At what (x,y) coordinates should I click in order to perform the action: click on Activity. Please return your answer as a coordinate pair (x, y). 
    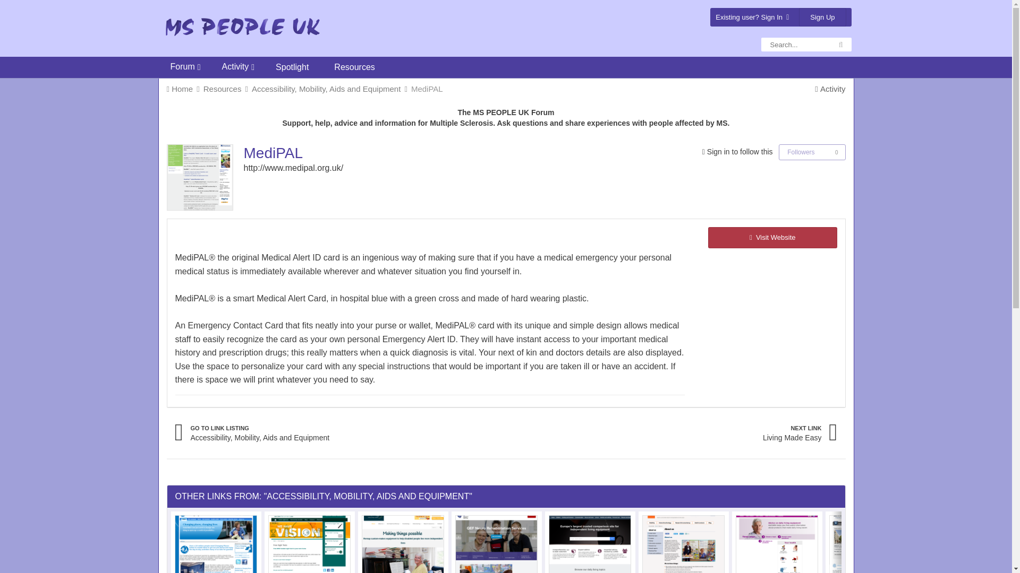
    Looking at the image, I should click on (235, 67).